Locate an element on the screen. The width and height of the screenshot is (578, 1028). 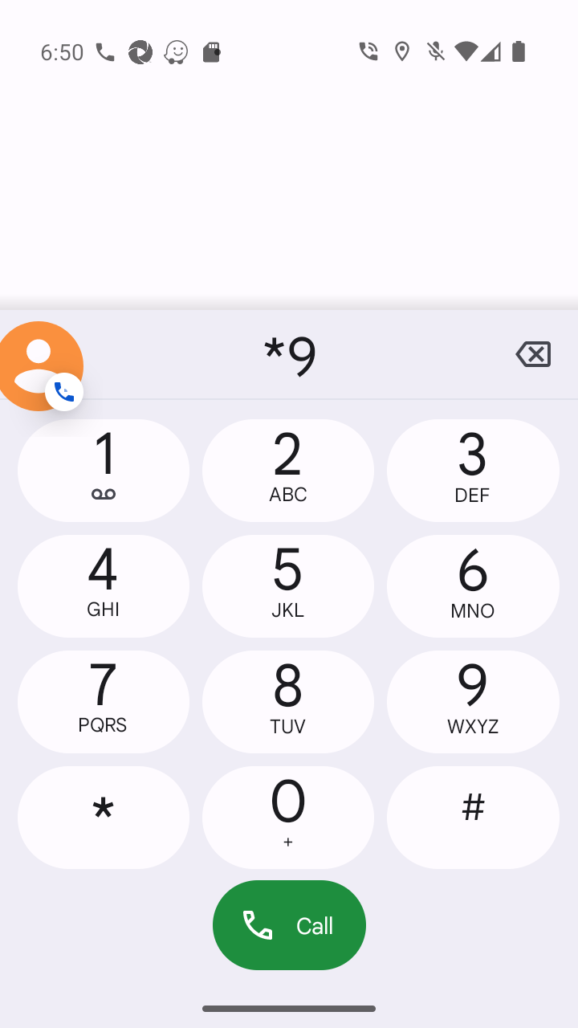
Call dial is located at coordinates (289, 925).